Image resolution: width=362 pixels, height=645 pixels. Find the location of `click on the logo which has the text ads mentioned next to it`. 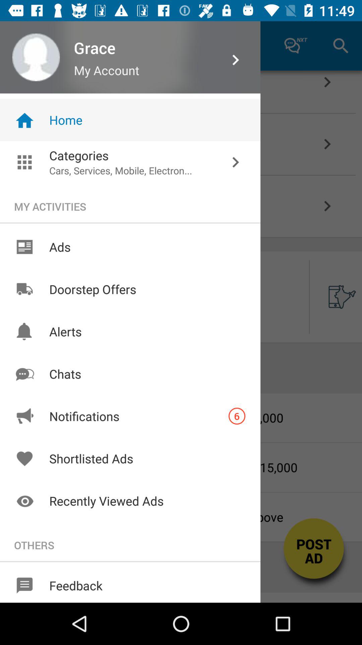

click on the logo which has the text ads mentioned next to it is located at coordinates (24, 247).